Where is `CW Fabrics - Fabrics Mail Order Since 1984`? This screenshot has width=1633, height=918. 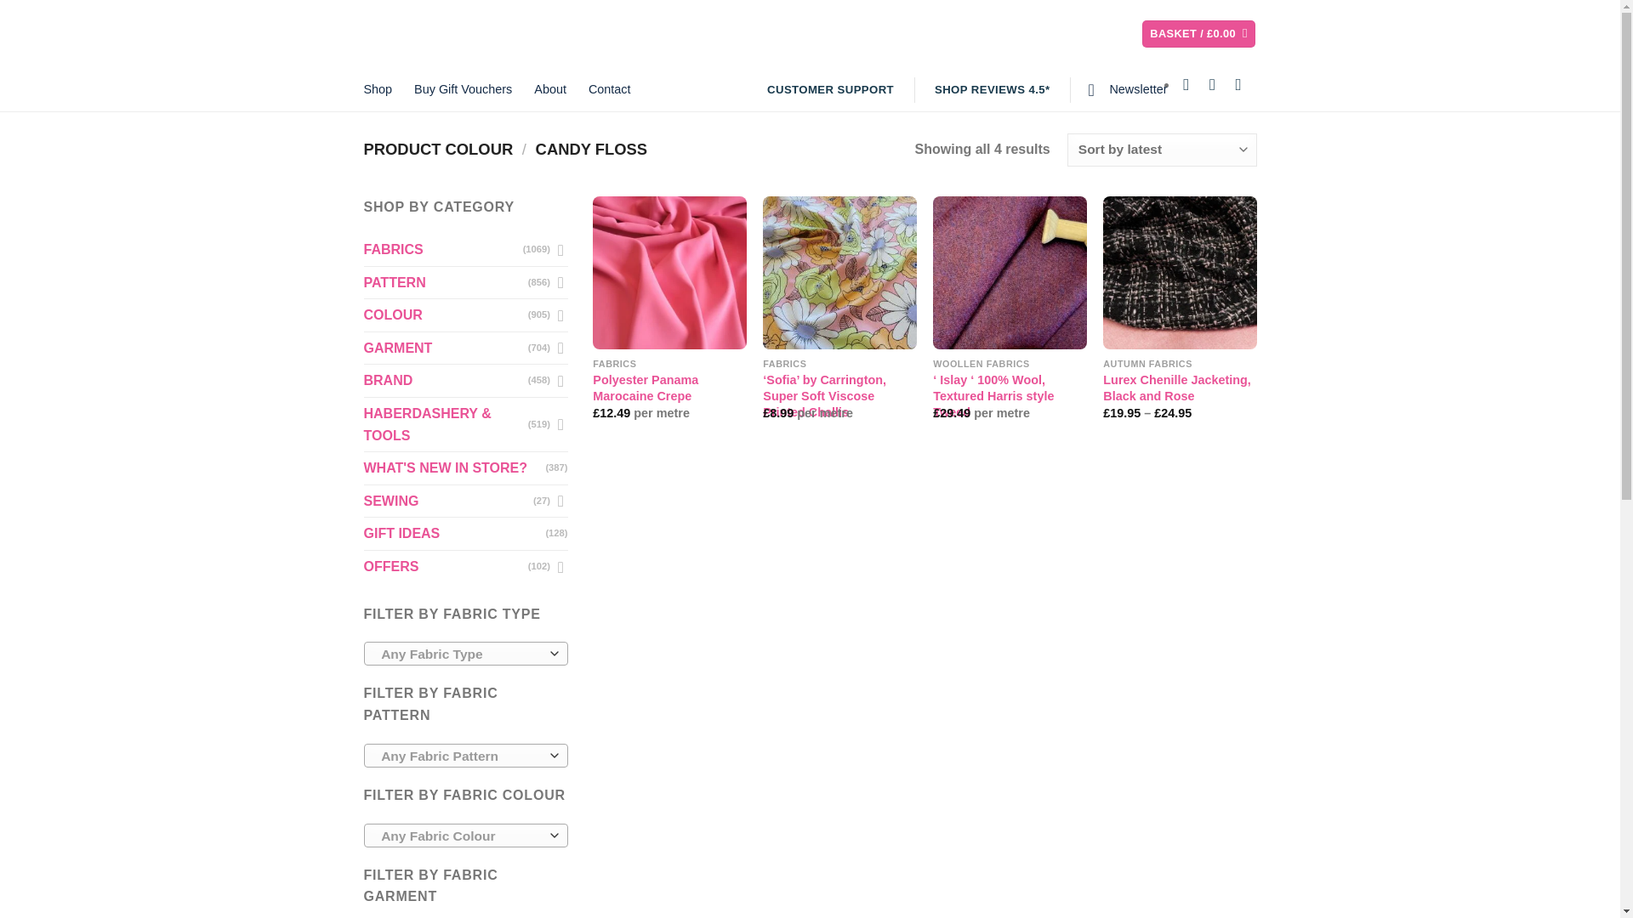 CW Fabrics - Fabrics Mail Order Since 1984 is located at coordinates (492, 34).